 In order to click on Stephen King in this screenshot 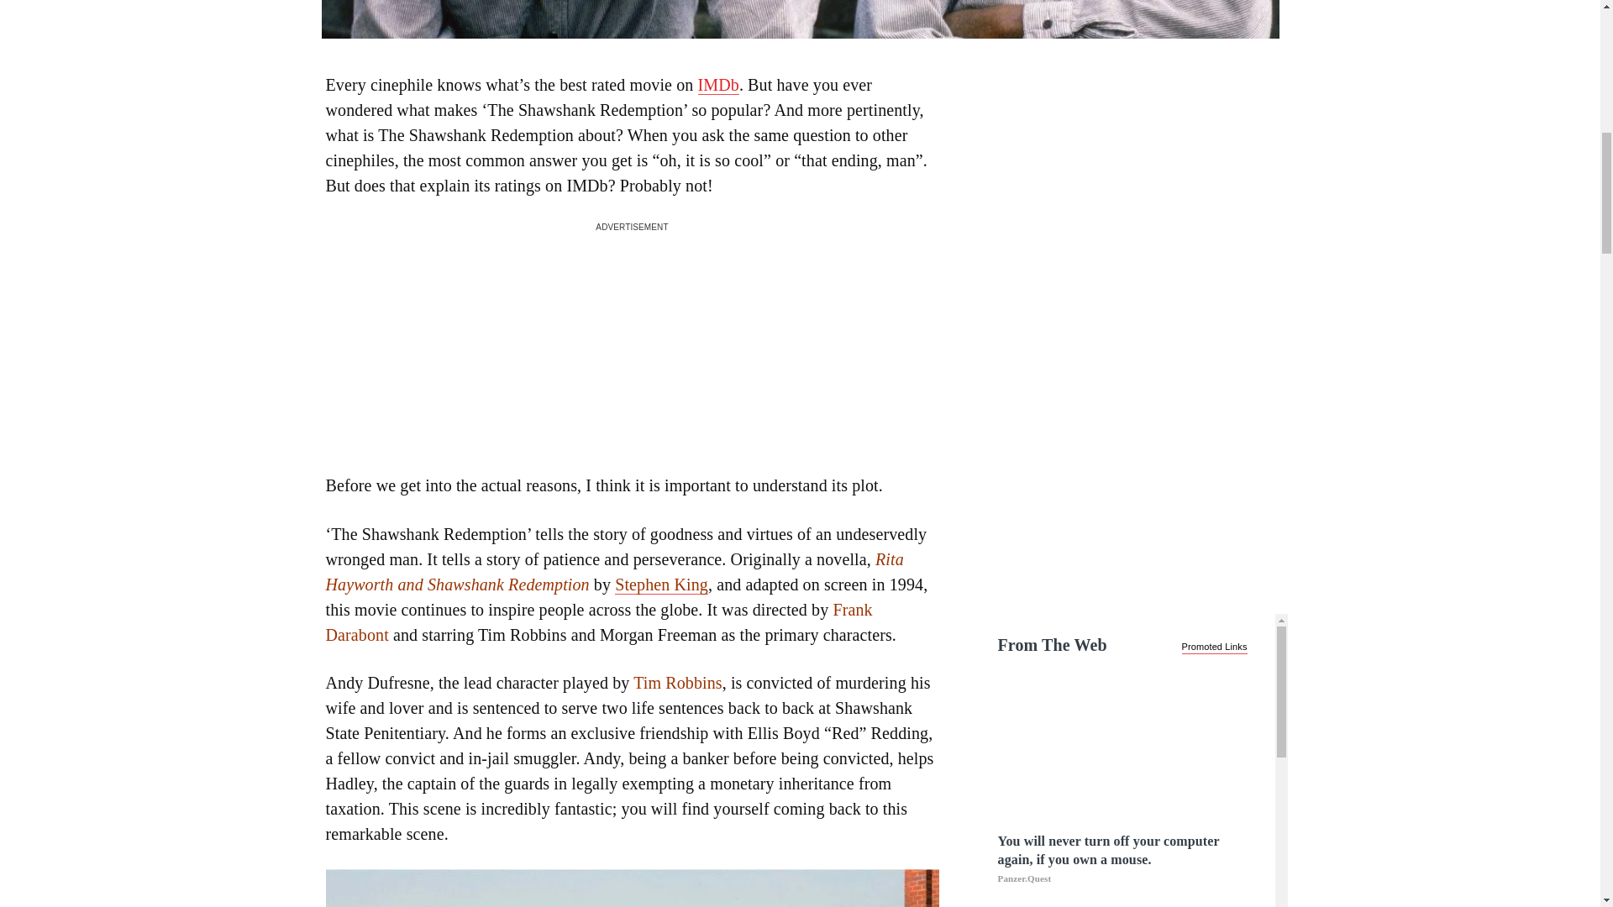, I will do `click(660, 585)`.